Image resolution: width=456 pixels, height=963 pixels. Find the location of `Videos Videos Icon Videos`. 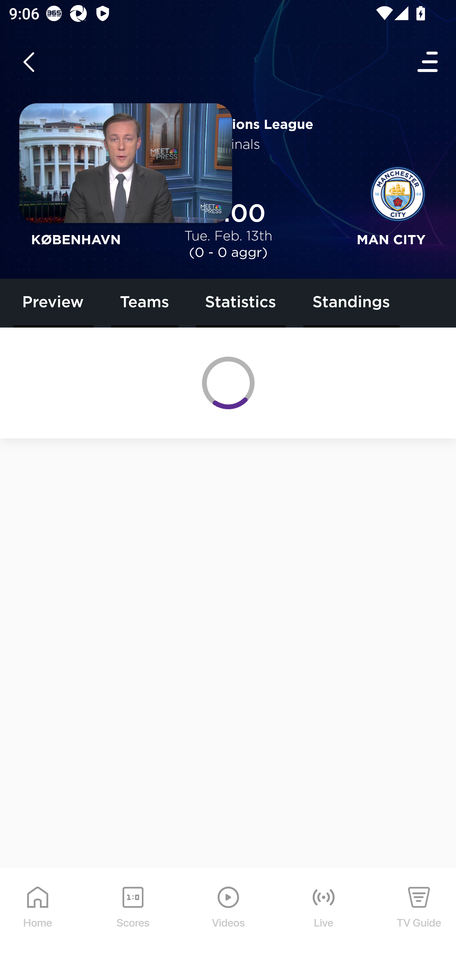

Videos Videos Icon Videos is located at coordinates (229, 916).